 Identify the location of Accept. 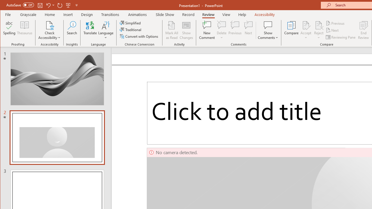
(306, 30).